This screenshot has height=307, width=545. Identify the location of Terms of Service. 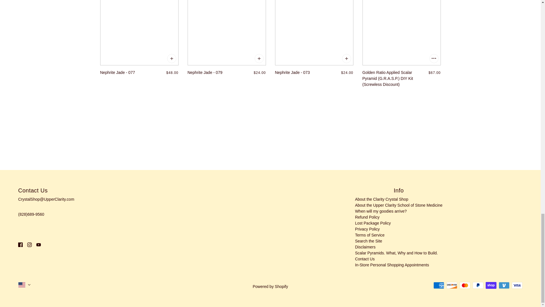
(370, 235).